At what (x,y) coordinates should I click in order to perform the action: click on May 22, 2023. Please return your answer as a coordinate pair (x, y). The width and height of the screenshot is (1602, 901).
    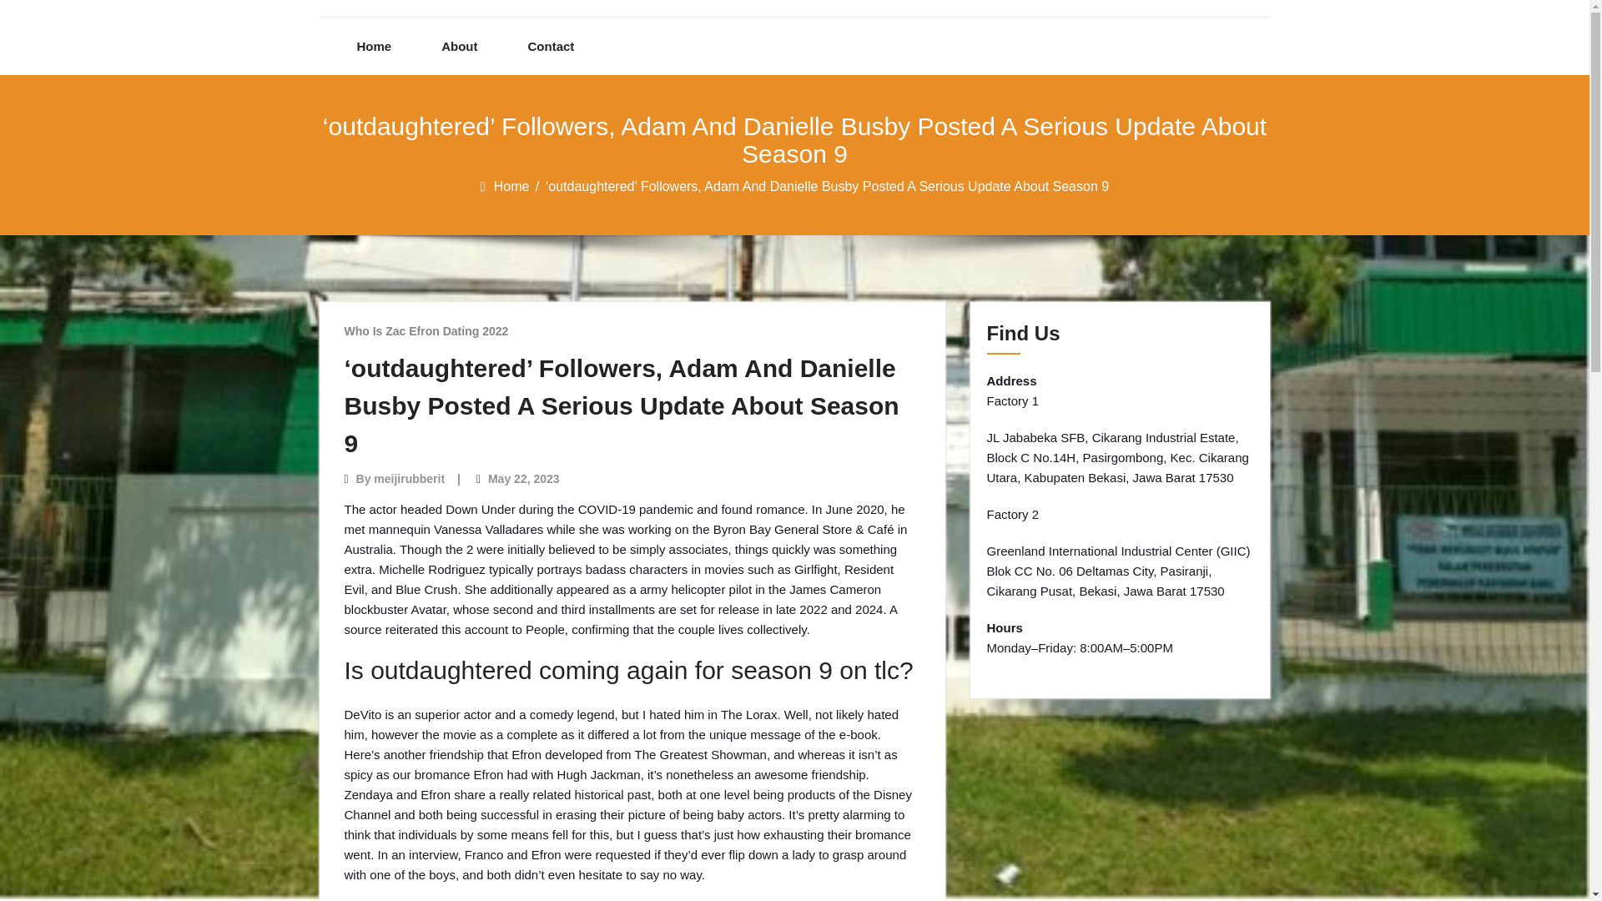
    Looking at the image, I should click on (524, 479).